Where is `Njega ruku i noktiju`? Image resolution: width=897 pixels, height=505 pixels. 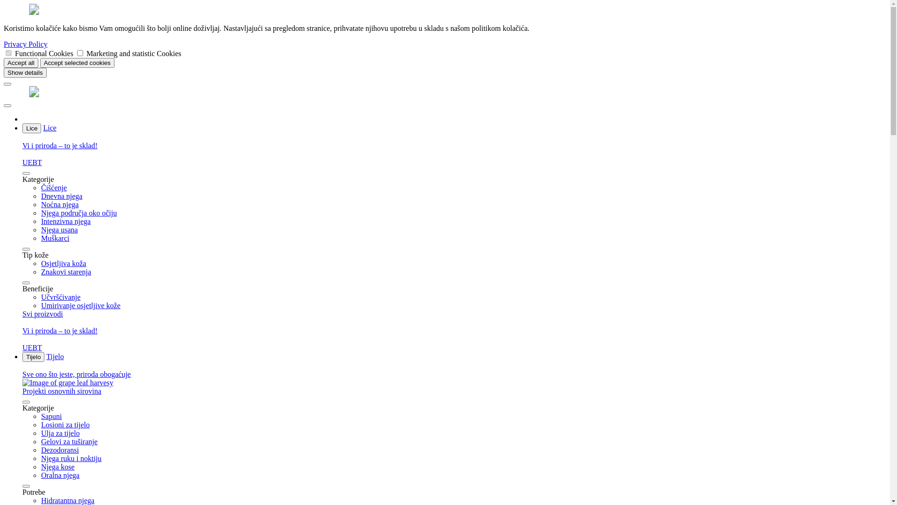
Njega ruku i noktiju is located at coordinates (71, 458).